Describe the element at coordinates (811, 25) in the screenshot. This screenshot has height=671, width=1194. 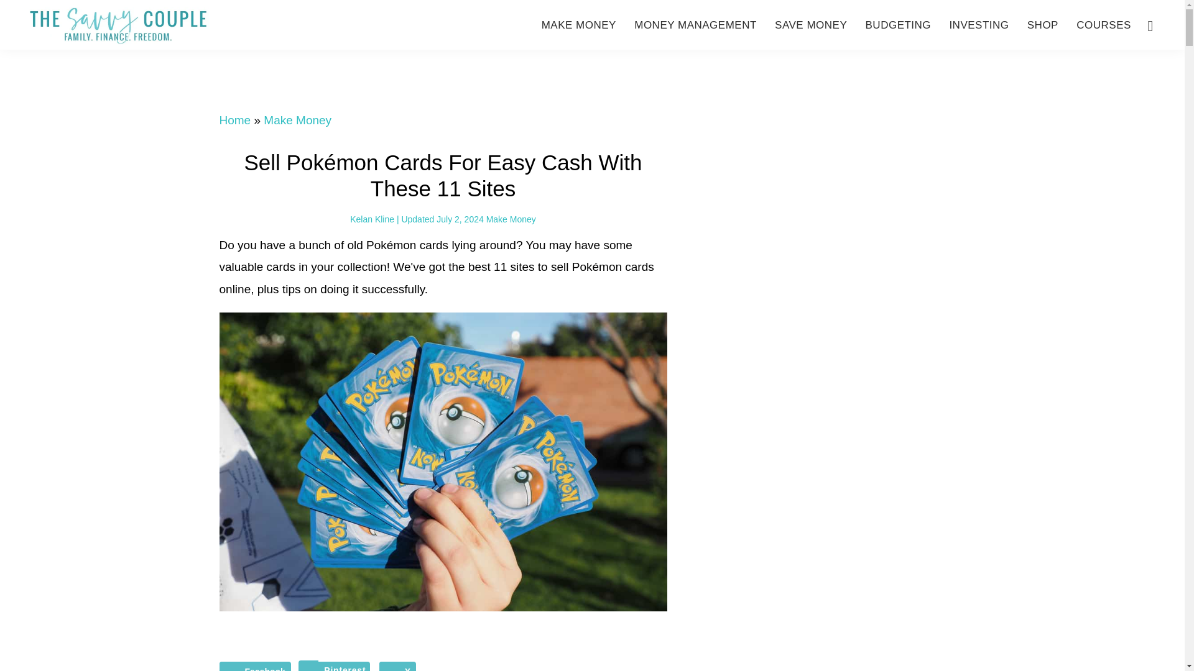
I see `SAVE MONEY` at that location.